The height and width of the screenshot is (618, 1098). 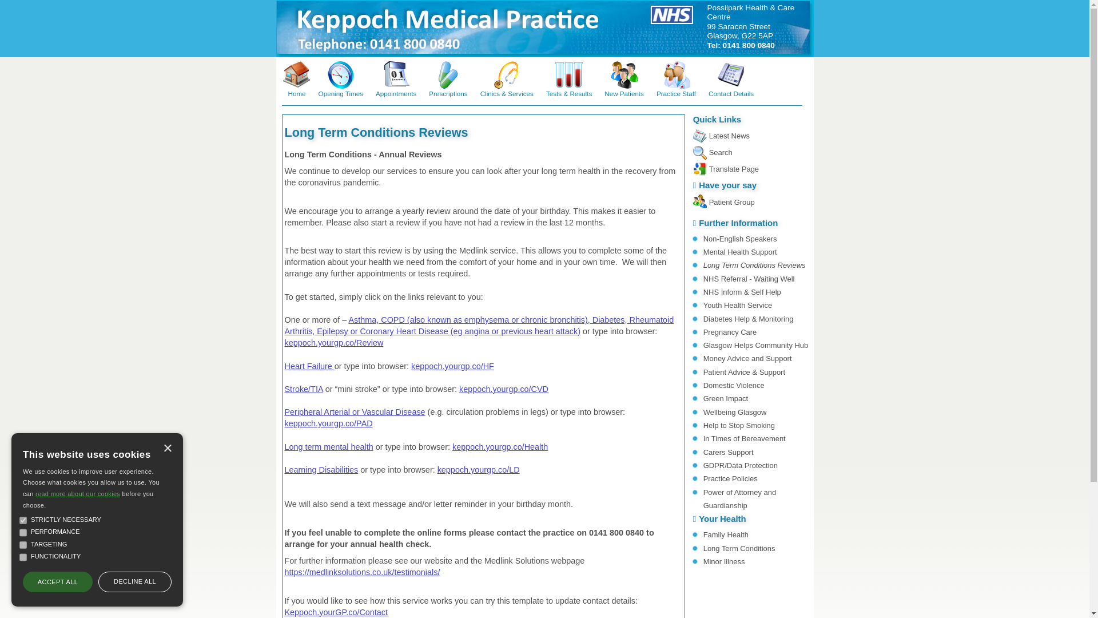 What do you see at coordinates (447, 77) in the screenshot?
I see `Prescriptions` at bounding box center [447, 77].